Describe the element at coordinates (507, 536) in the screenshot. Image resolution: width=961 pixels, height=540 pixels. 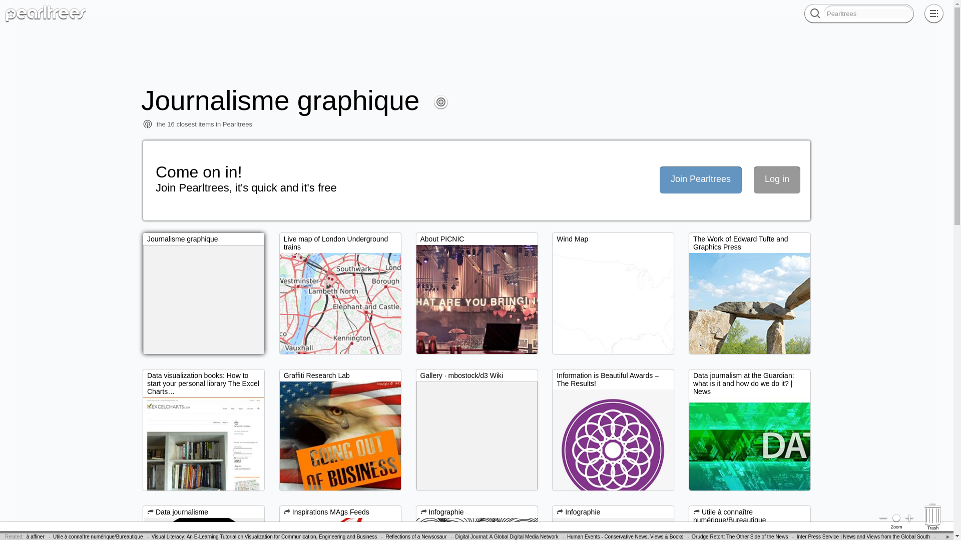
I see `Digital Journal: A Global Digital Media Network` at that location.